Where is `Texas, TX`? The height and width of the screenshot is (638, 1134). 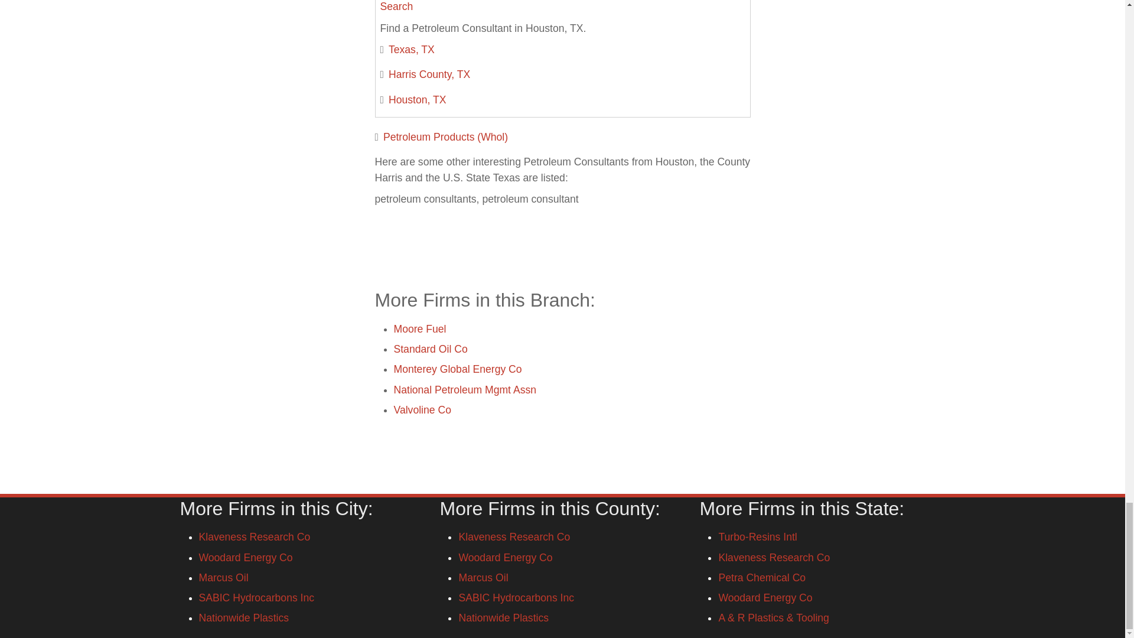 Texas, TX is located at coordinates (411, 50).